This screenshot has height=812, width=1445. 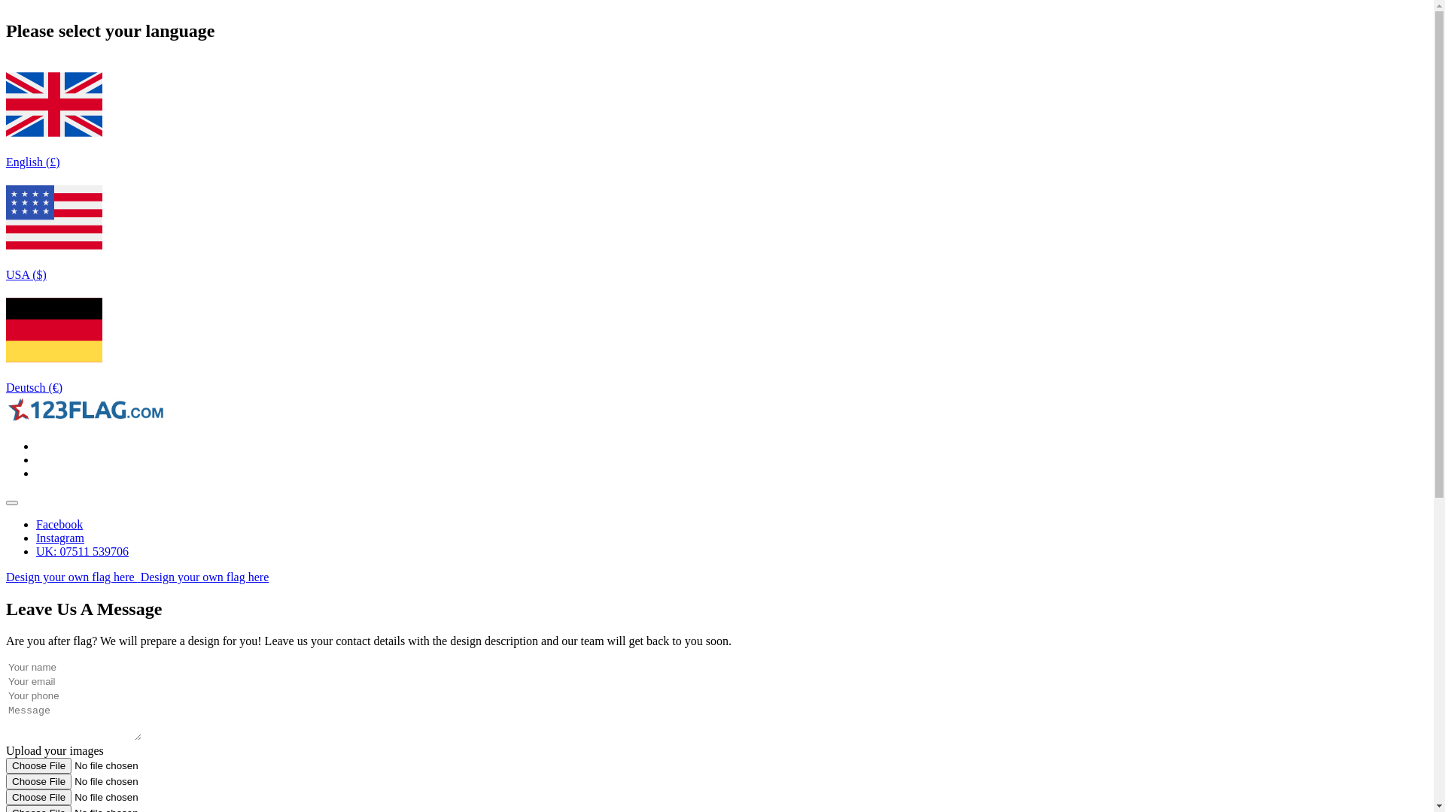 I want to click on Design your own flag here, so click(x=72, y=577).